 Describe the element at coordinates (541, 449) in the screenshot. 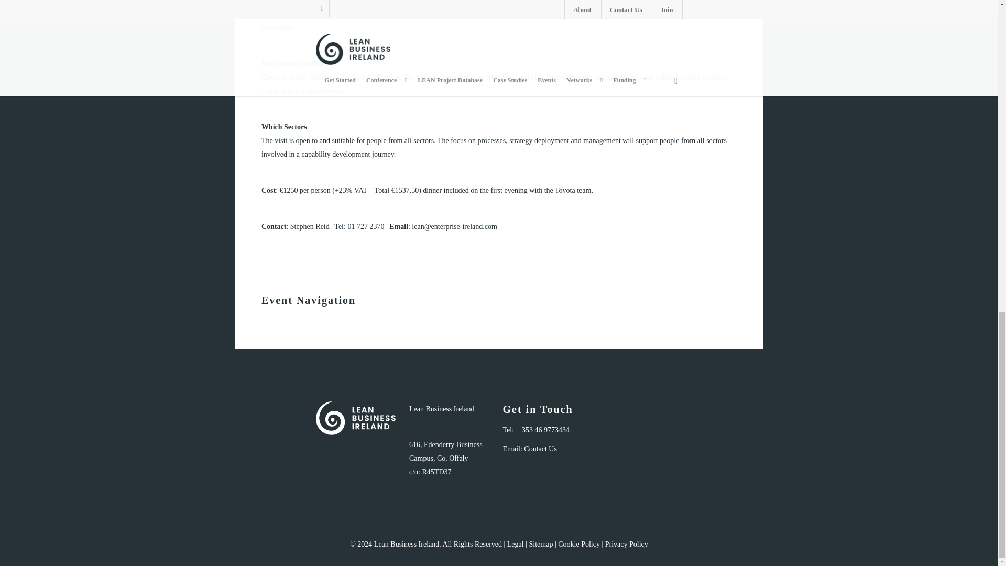

I see `Contact Us` at that location.